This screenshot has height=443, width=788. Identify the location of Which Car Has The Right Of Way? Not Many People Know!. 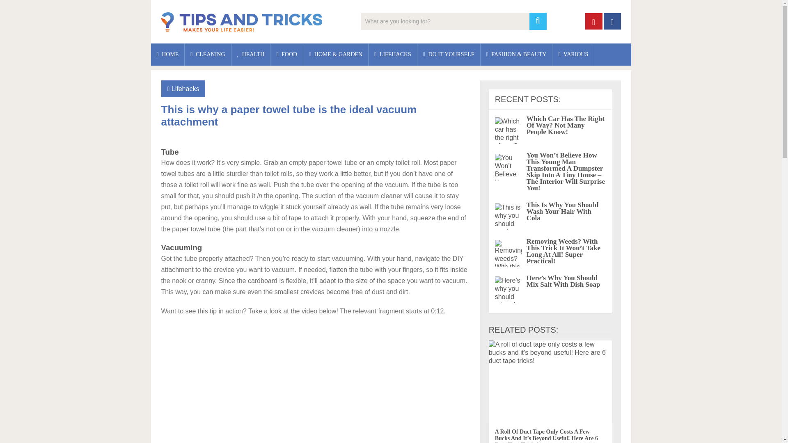
(565, 125).